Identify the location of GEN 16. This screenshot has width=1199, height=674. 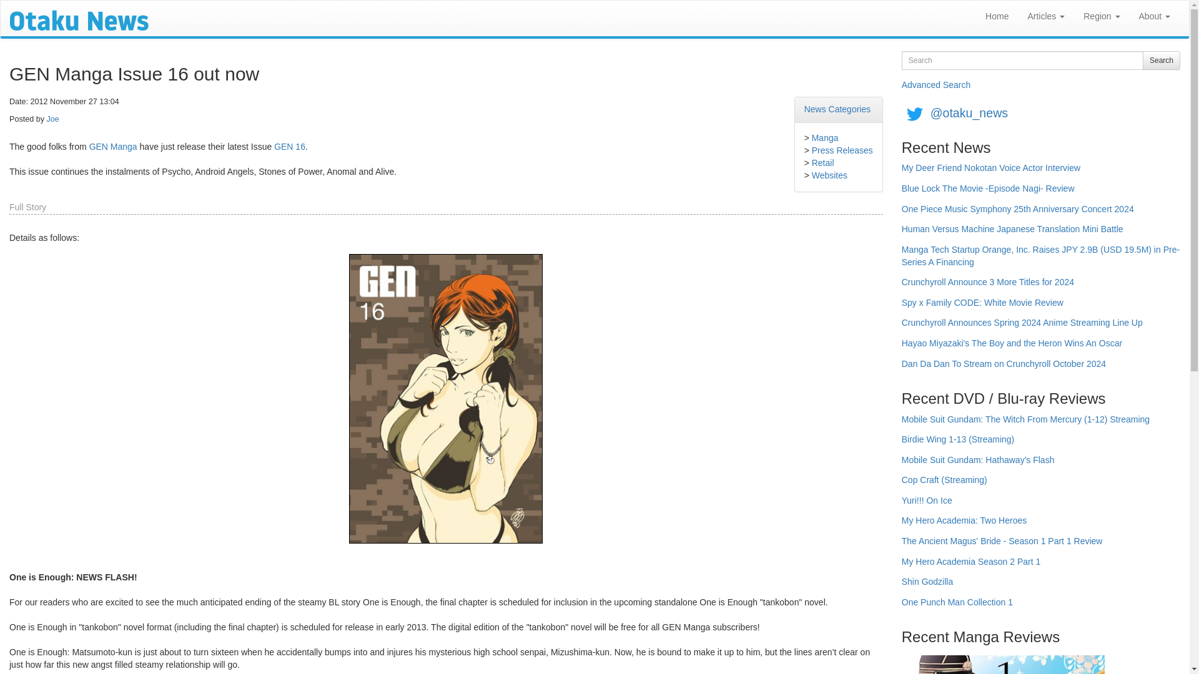
(290, 146).